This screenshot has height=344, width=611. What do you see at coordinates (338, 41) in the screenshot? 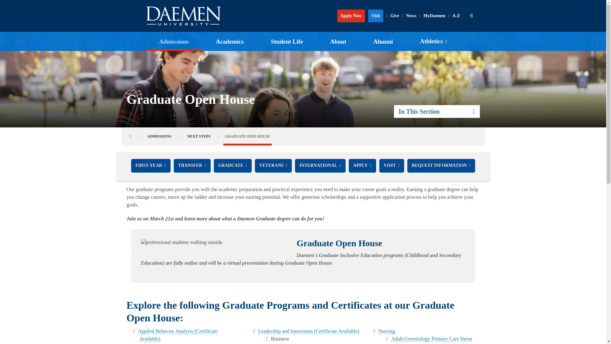
I see `About` at bounding box center [338, 41].